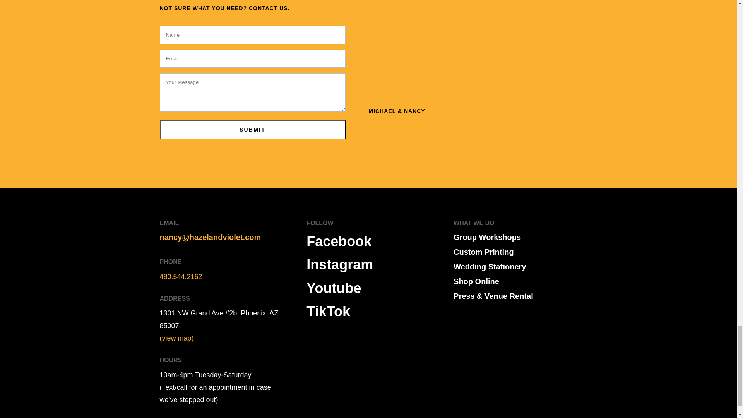 This screenshot has width=743, height=418. I want to click on 480.544.2162, so click(181, 276).